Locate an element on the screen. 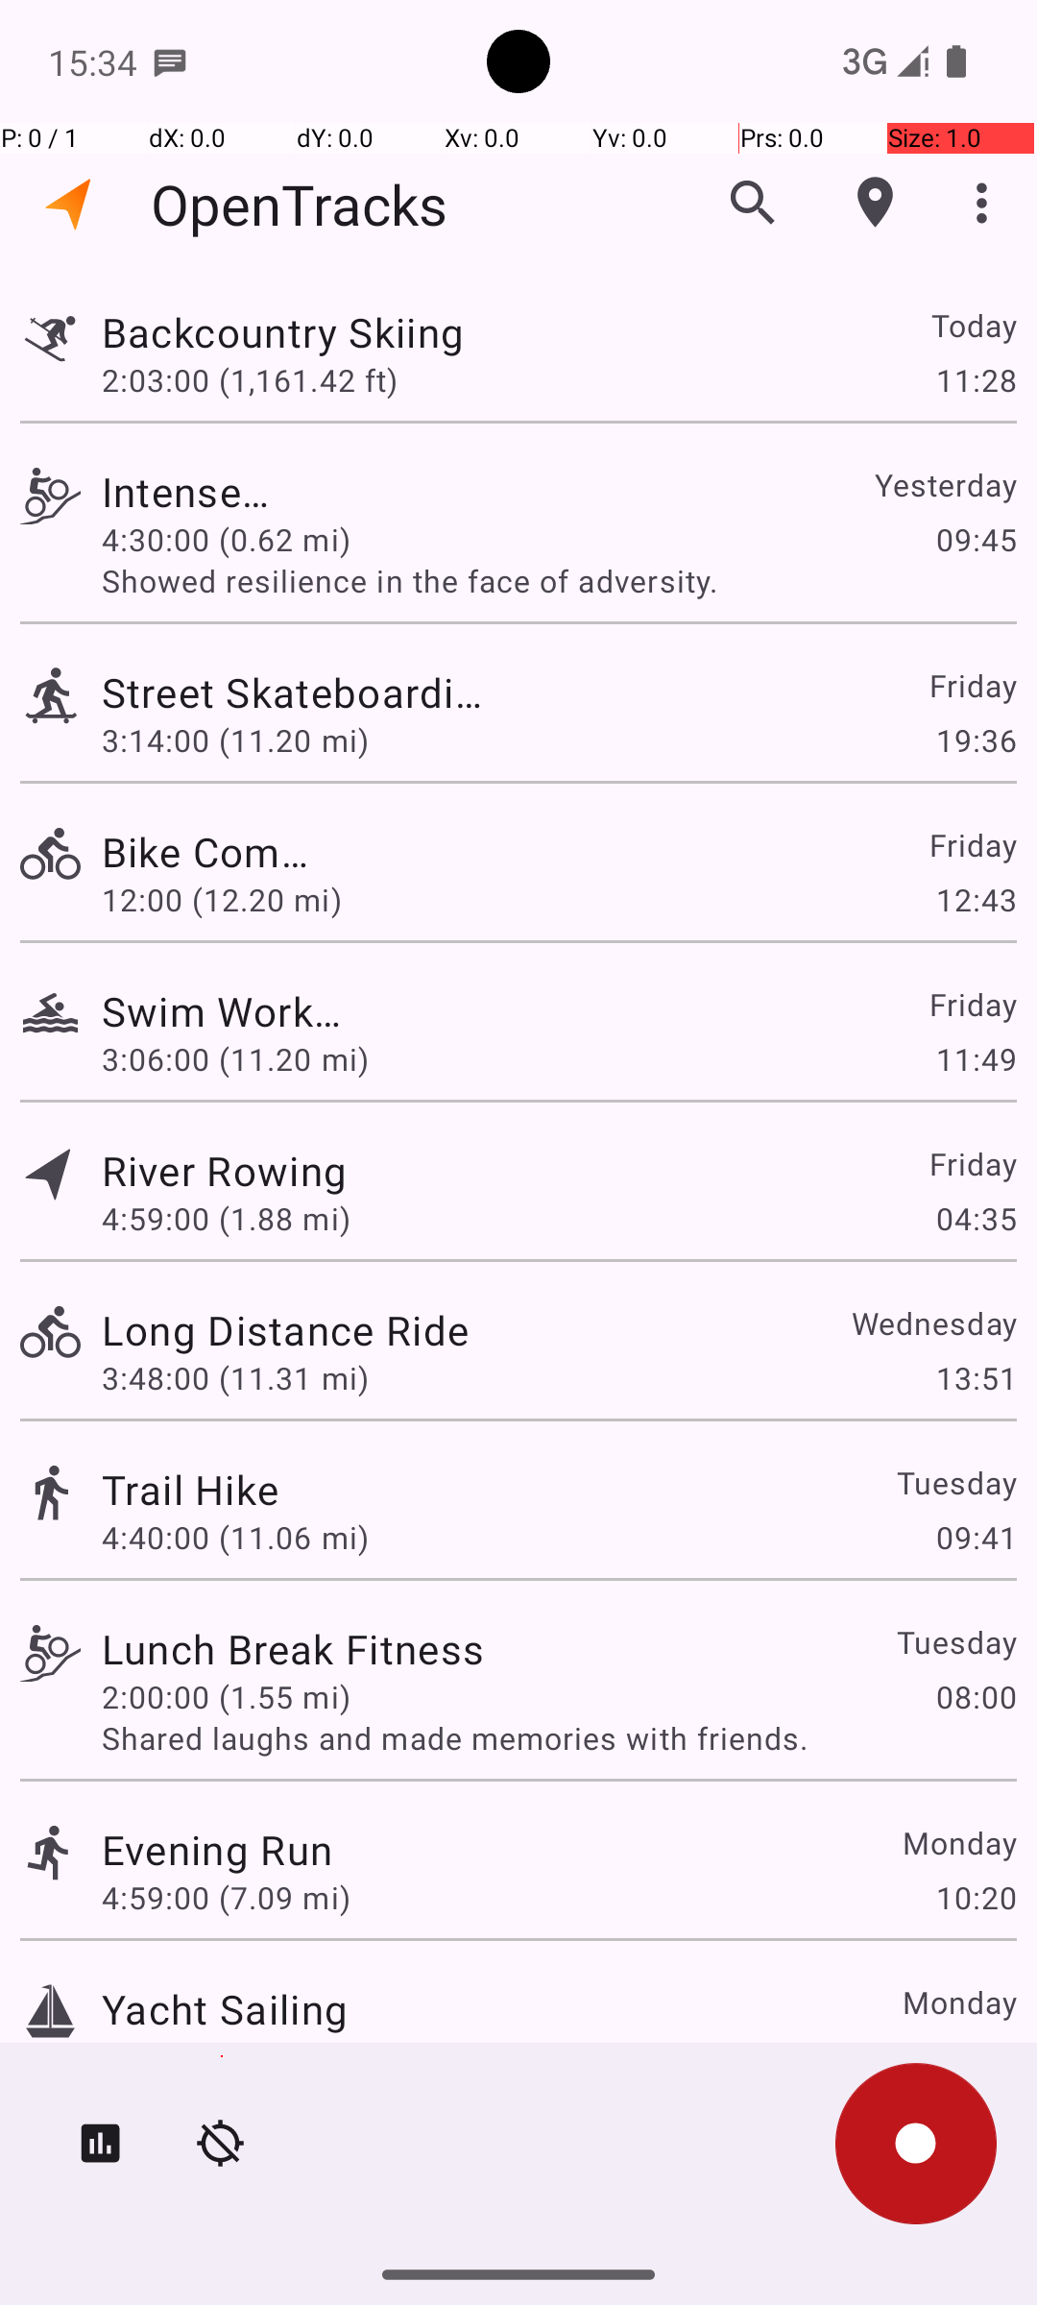 The height and width of the screenshot is (2305, 1037). 3:48:00 (11.31 mi) is located at coordinates (234, 1377).